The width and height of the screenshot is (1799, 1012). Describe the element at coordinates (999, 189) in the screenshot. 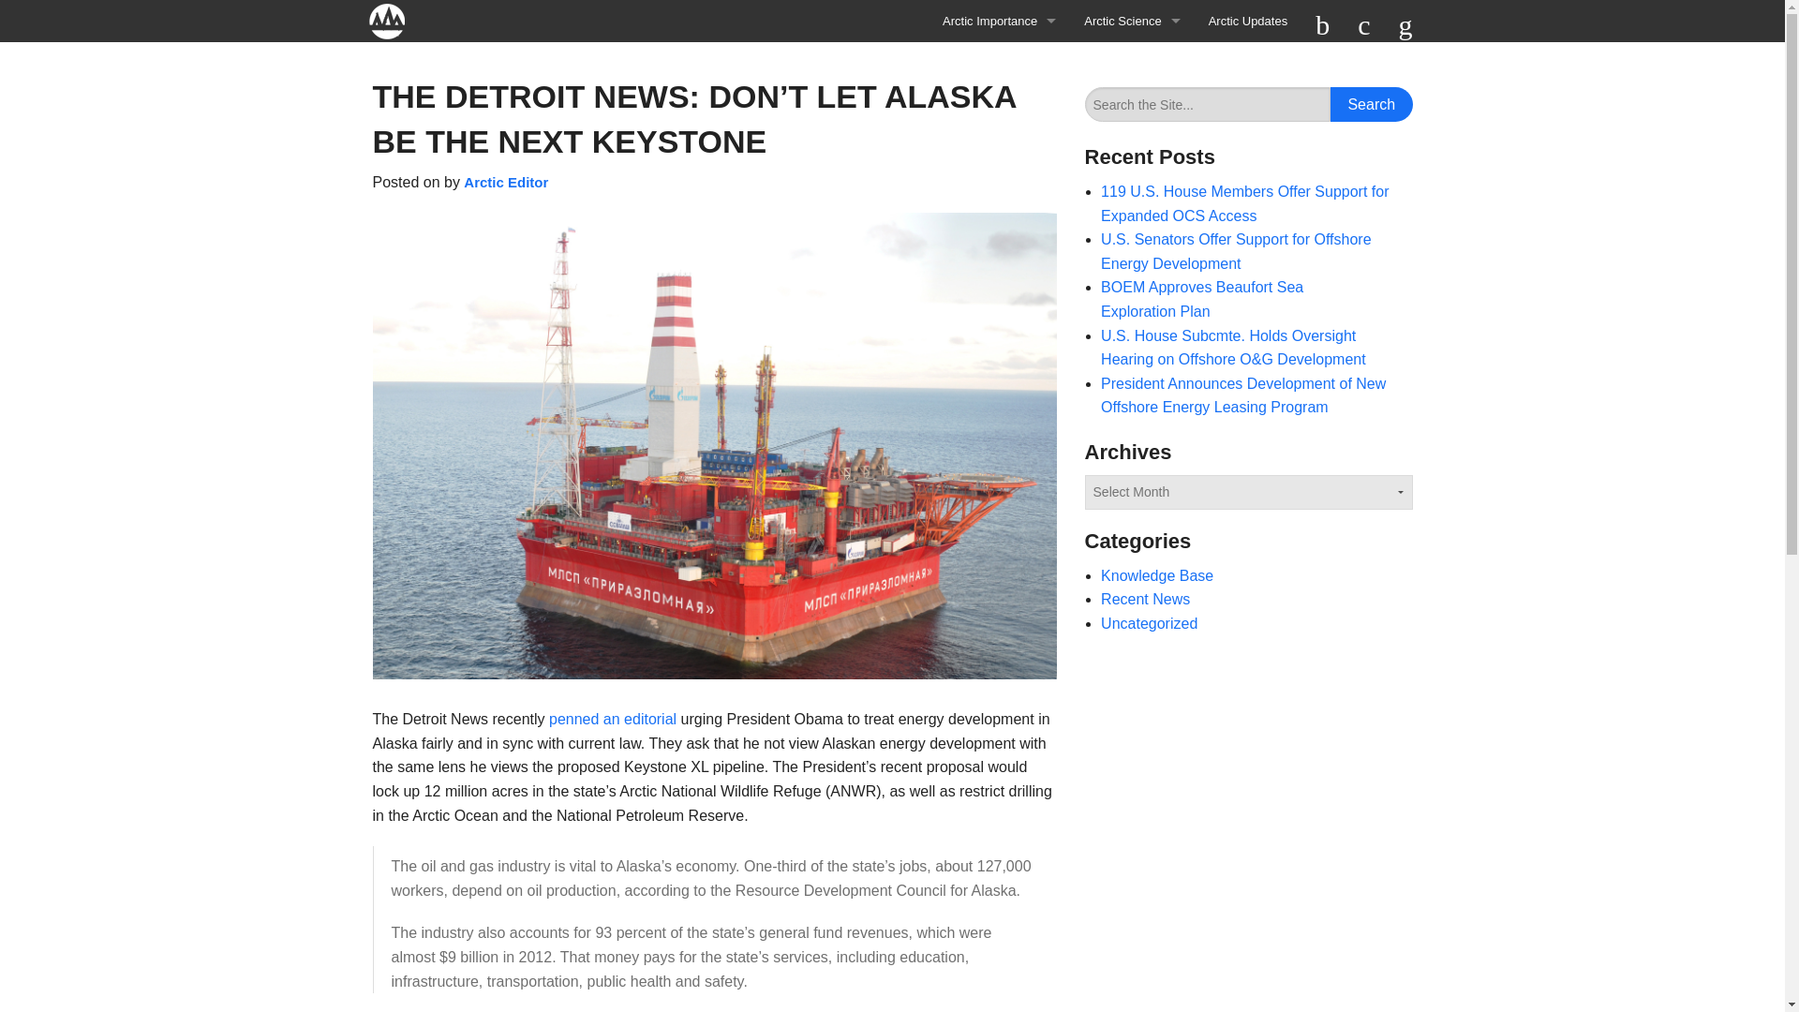

I see `Other Resources` at that location.